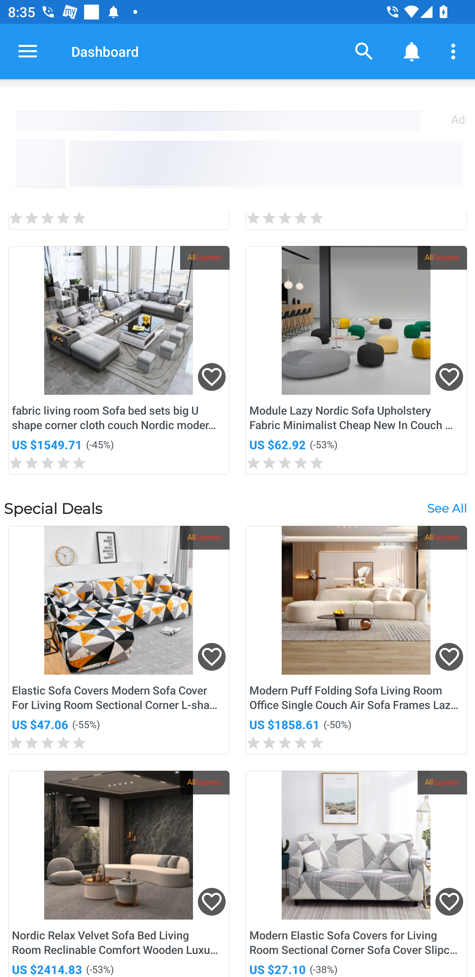  I want to click on 0.0, so click(356, 220).